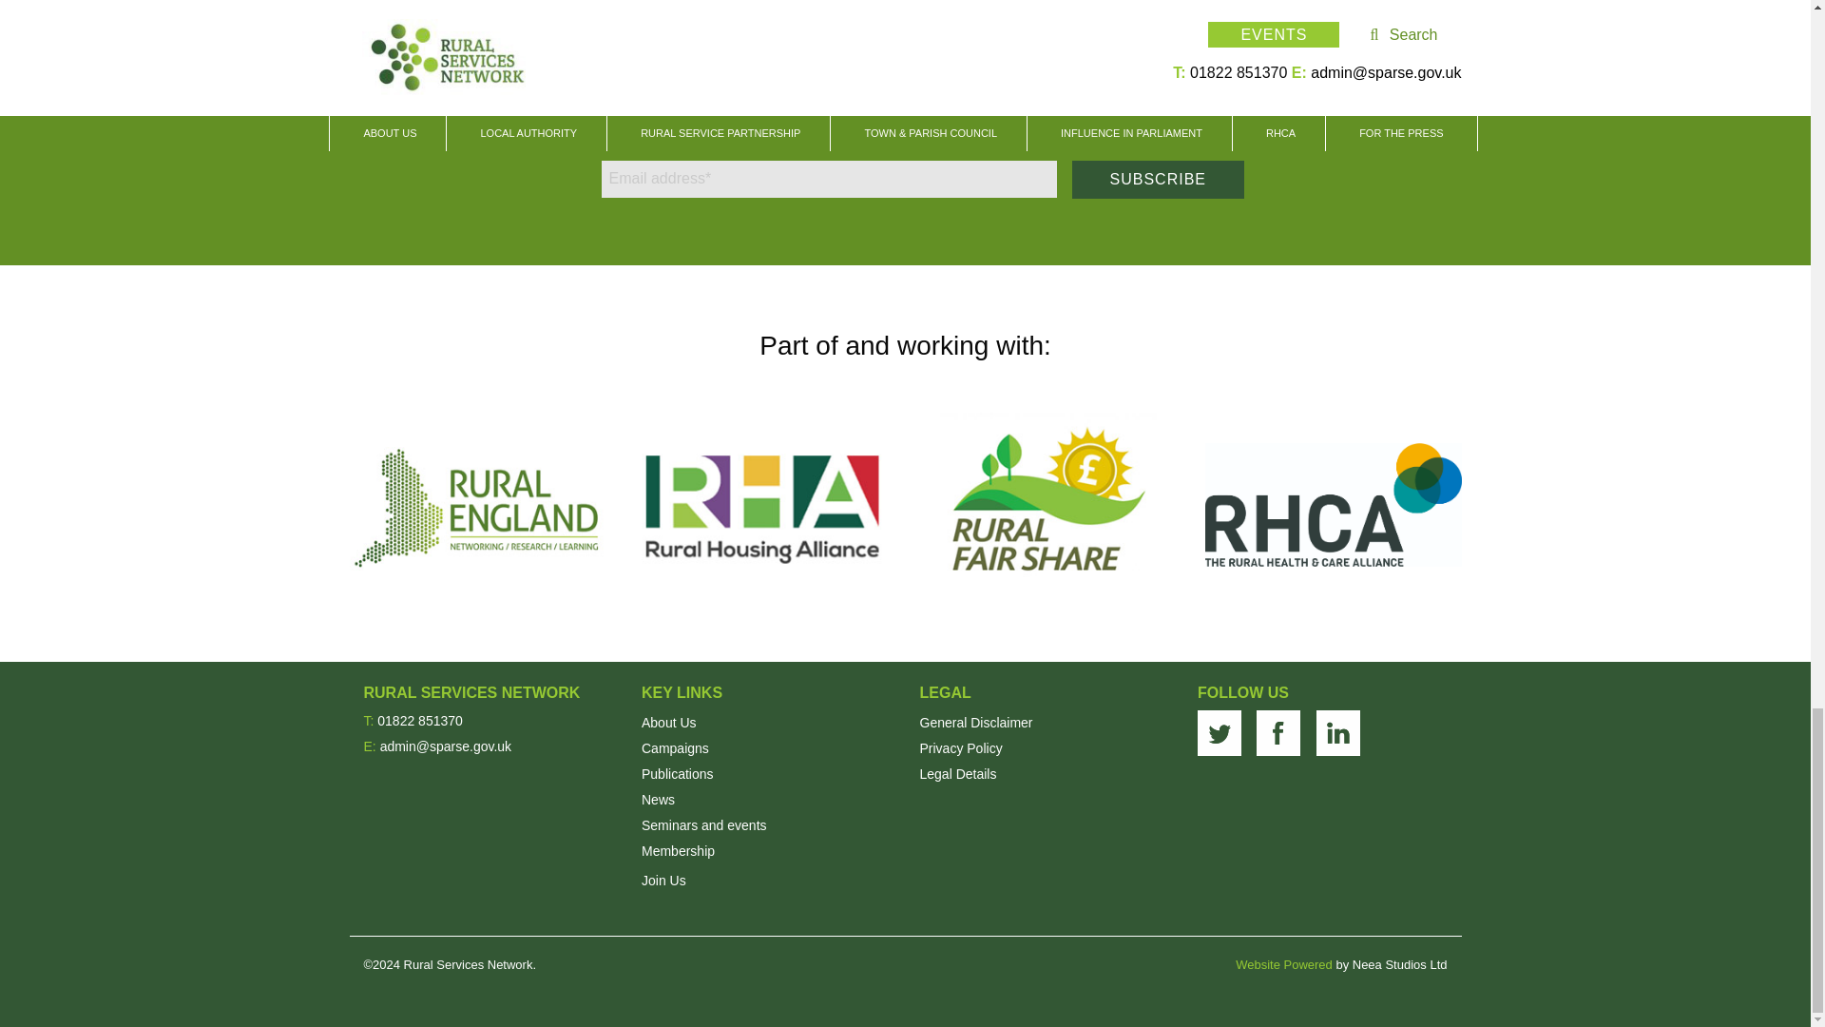 The height and width of the screenshot is (1027, 1825). What do you see at coordinates (1283, 964) in the screenshot?
I see `Web Design by Neea Studios Ltd` at bounding box center [1283, 964].